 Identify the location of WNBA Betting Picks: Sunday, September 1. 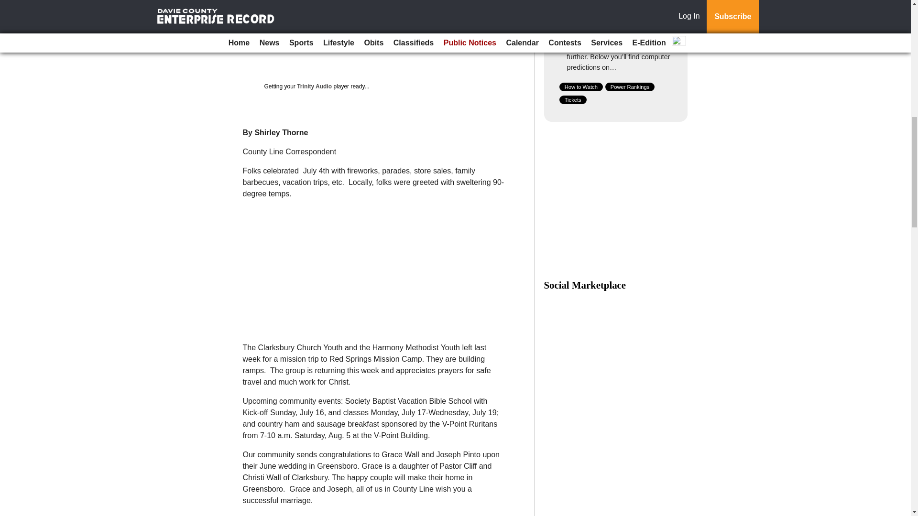
(617, 19).